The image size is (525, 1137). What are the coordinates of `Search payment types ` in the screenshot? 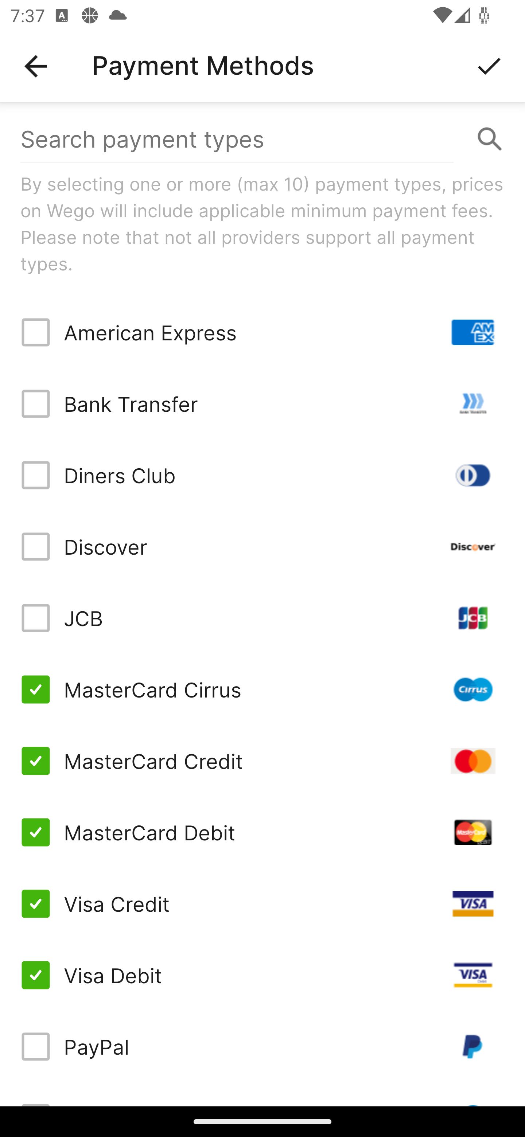 It's located at (262, 139).